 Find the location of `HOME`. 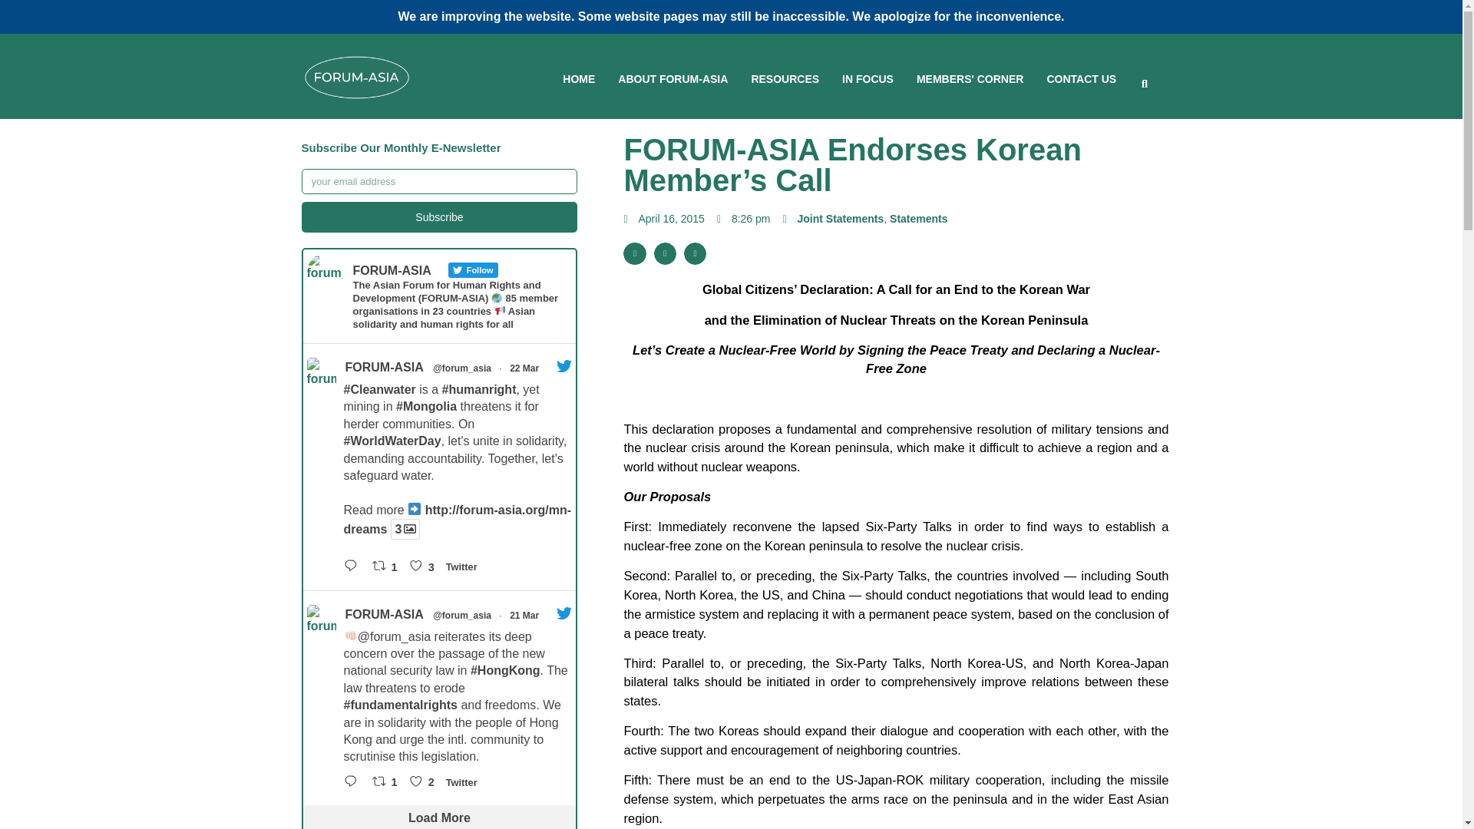

HOME is located at coordinates (579, 80).